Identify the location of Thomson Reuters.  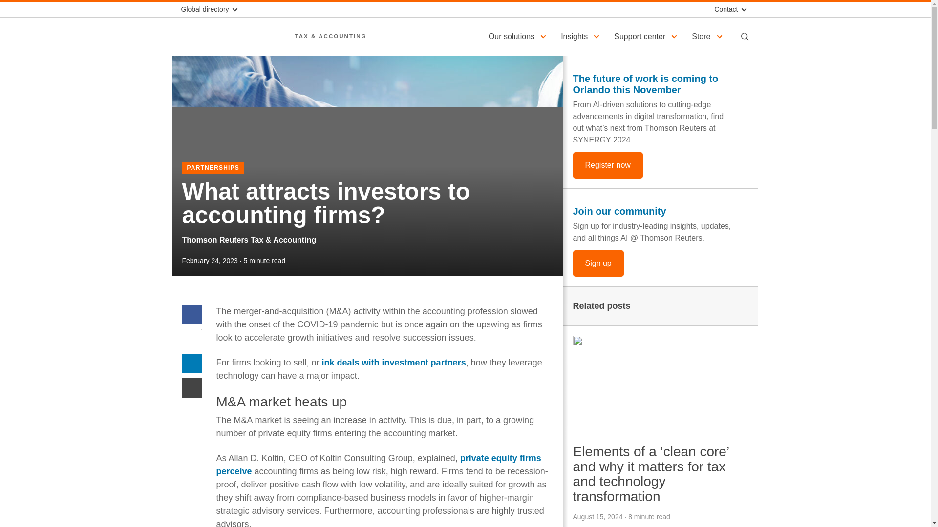
(229, 36).